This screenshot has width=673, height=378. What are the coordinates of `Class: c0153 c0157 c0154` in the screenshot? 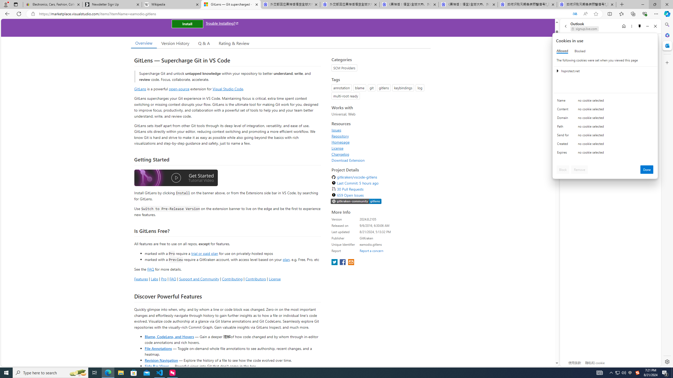 It's located at (605, 102).